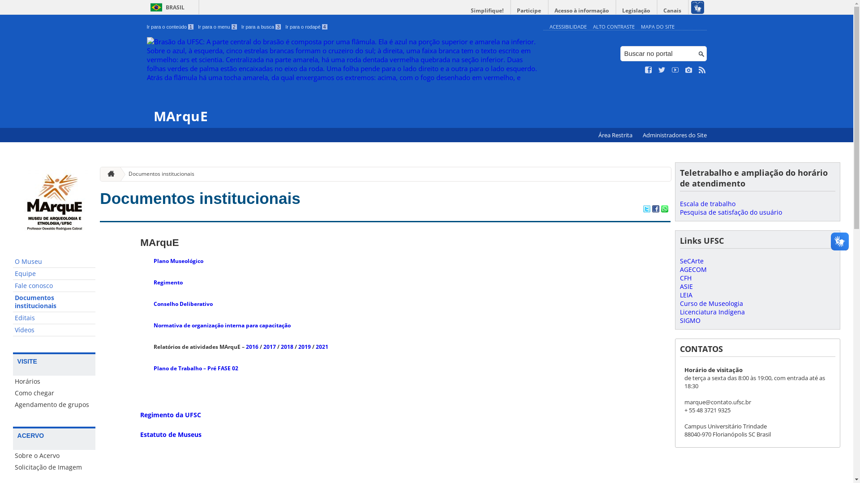 The image size is (860, 483). Describe the element at coordinates (218, 27) in the screenshot. I see `Ir para o menu 2` at that location.